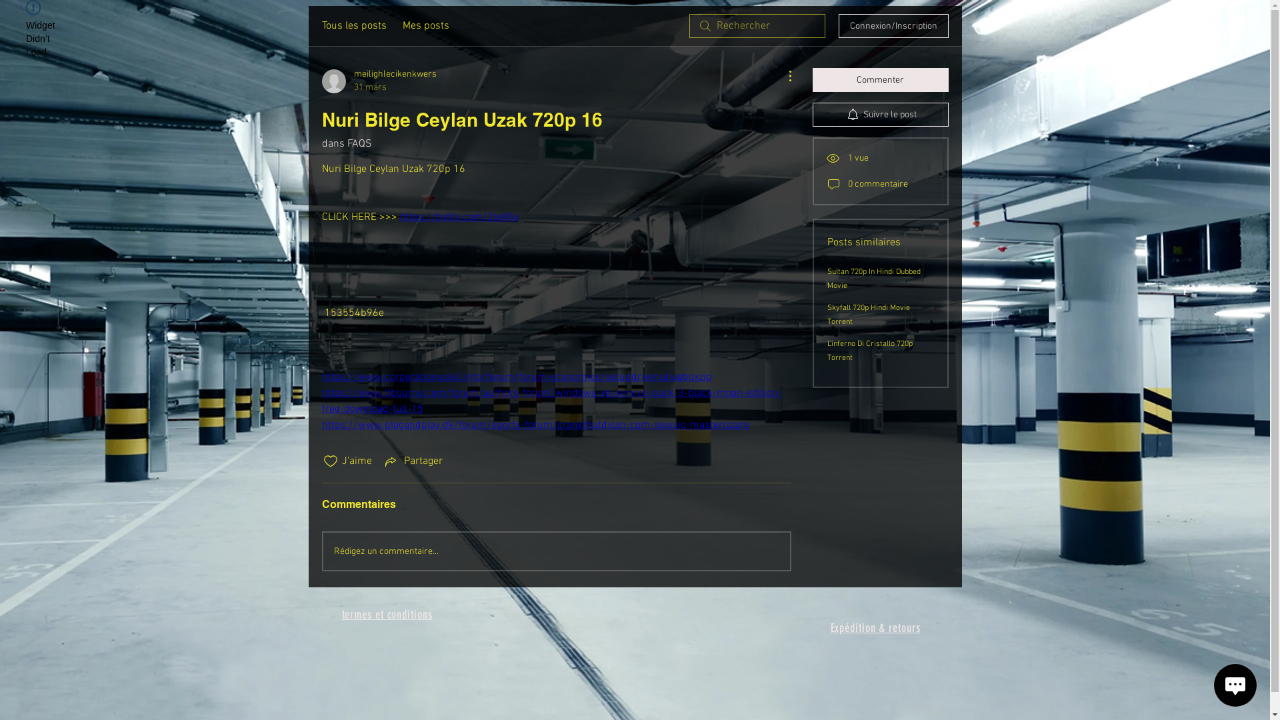 Image resolution: width=1280 pixels, height=720 pixels. Describe the element at coordinates (868, 315) in the screenshot. I see `Skyfall 720p Hindi Movie Torrent` at that location.